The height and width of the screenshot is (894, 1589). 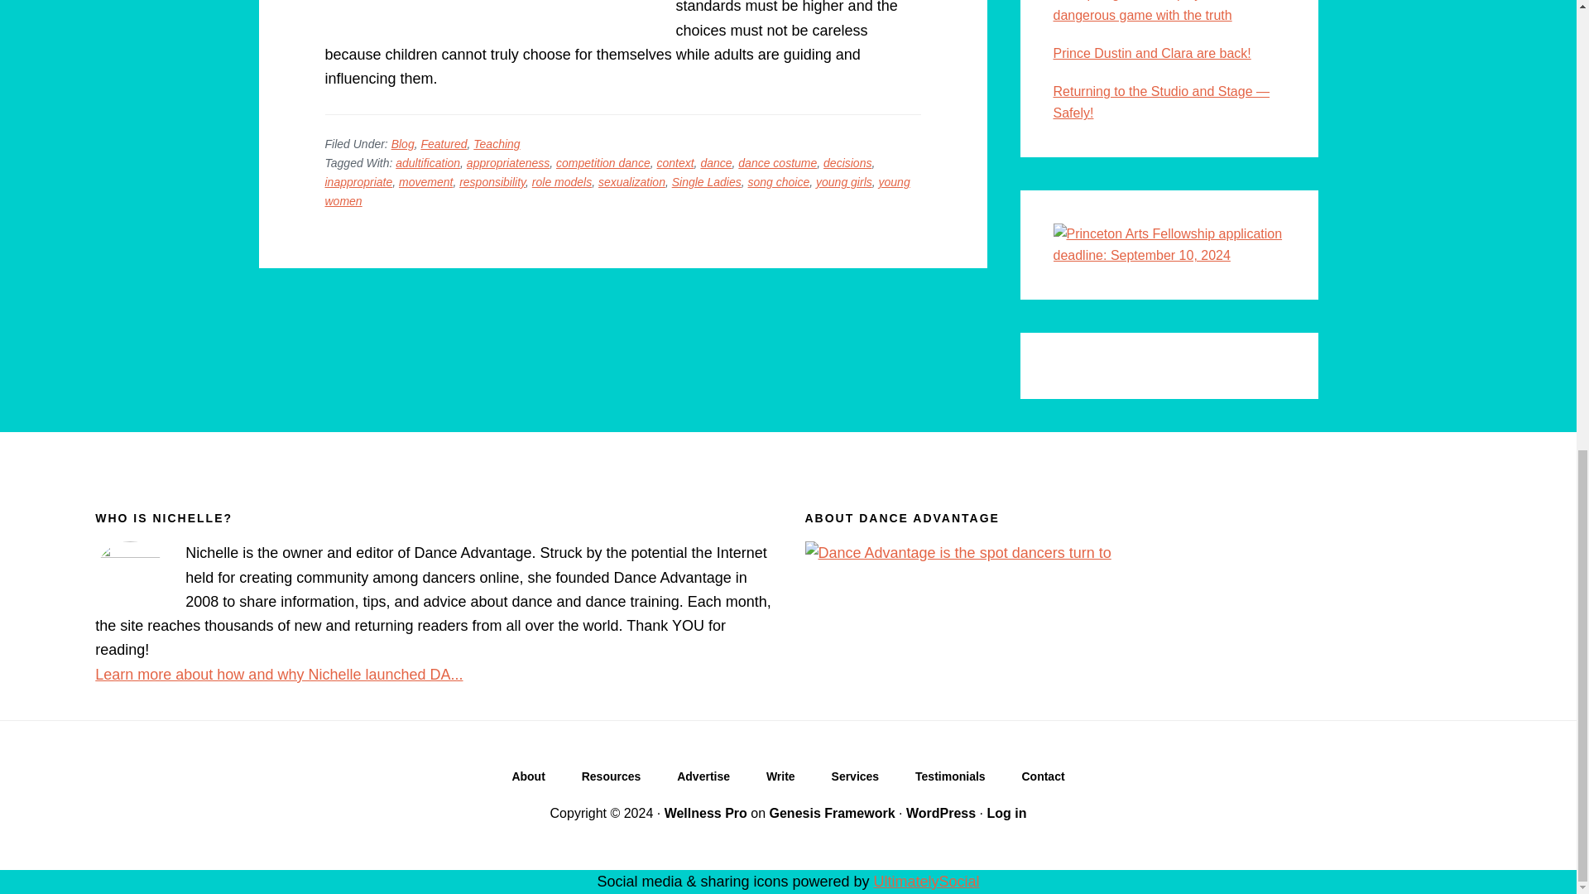 I want to click on role models, so click(x=561, y=181).